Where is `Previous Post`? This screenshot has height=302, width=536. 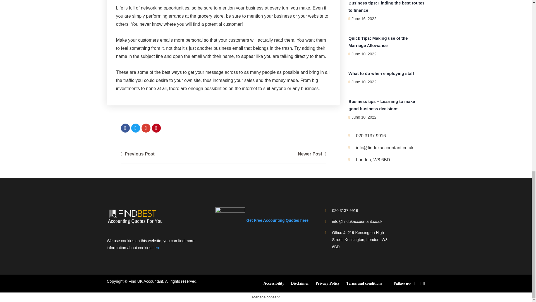
Previous Post is located at coordinates (137, 154).